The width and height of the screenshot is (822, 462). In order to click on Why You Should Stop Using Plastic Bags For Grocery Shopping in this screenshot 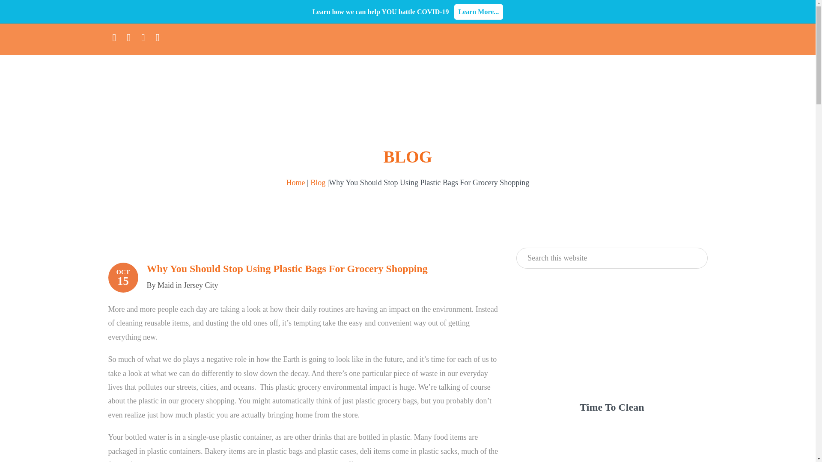, I will do `click(287, 269)`.